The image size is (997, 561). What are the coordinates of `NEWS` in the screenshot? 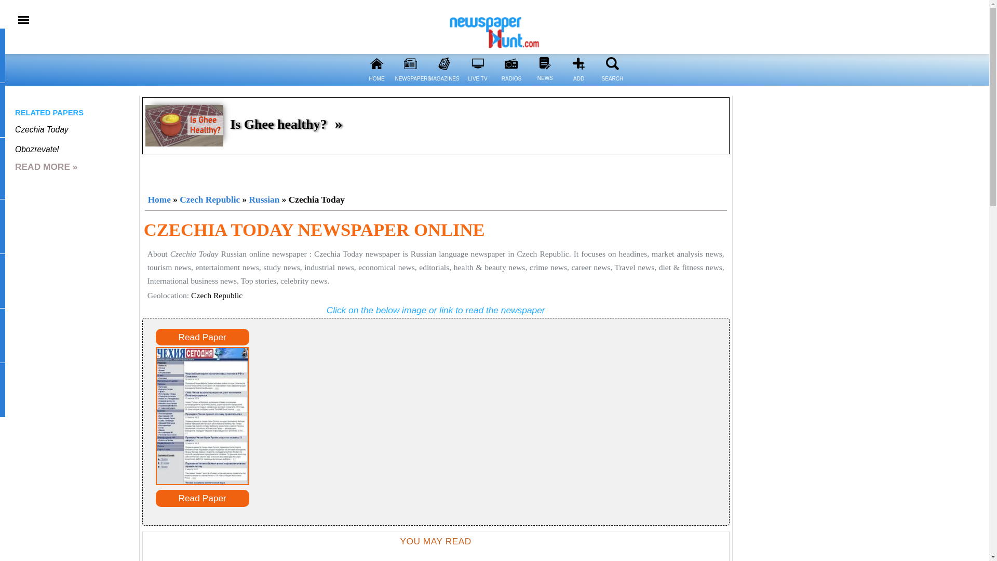 It's located at (545, 84).